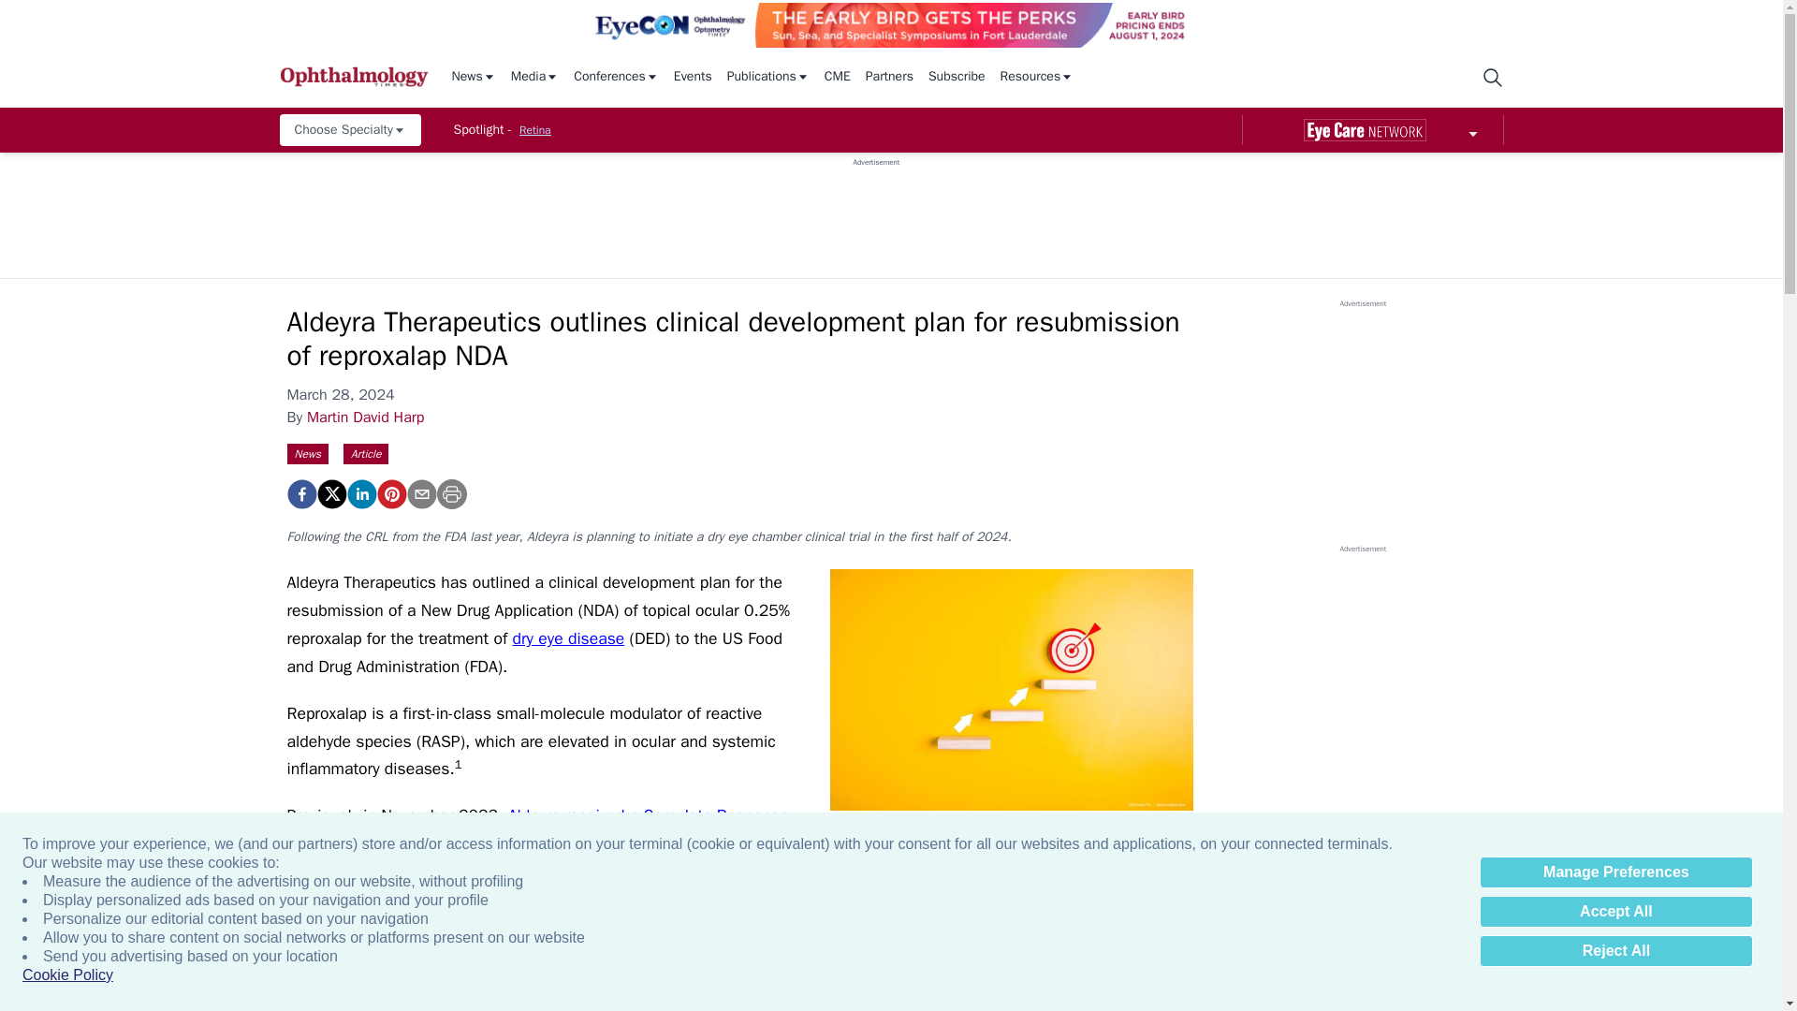 The width and height of the screenshot is (1797, 1011). I want to click on Media, so click(534, 77).